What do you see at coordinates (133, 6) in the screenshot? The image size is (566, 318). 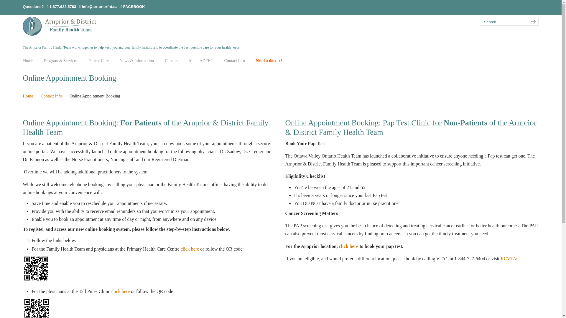 I see `FACEBOOK` at bounding box center [133, 6].